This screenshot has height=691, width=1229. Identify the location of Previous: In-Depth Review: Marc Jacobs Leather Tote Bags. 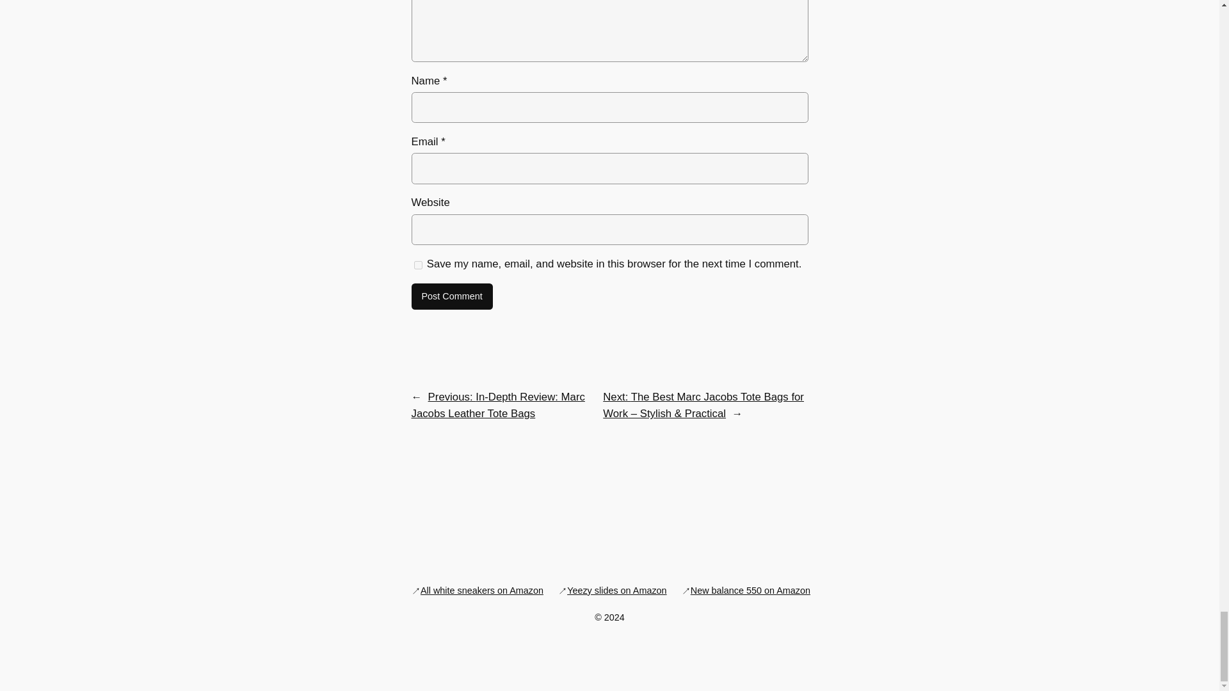
(497, 405).